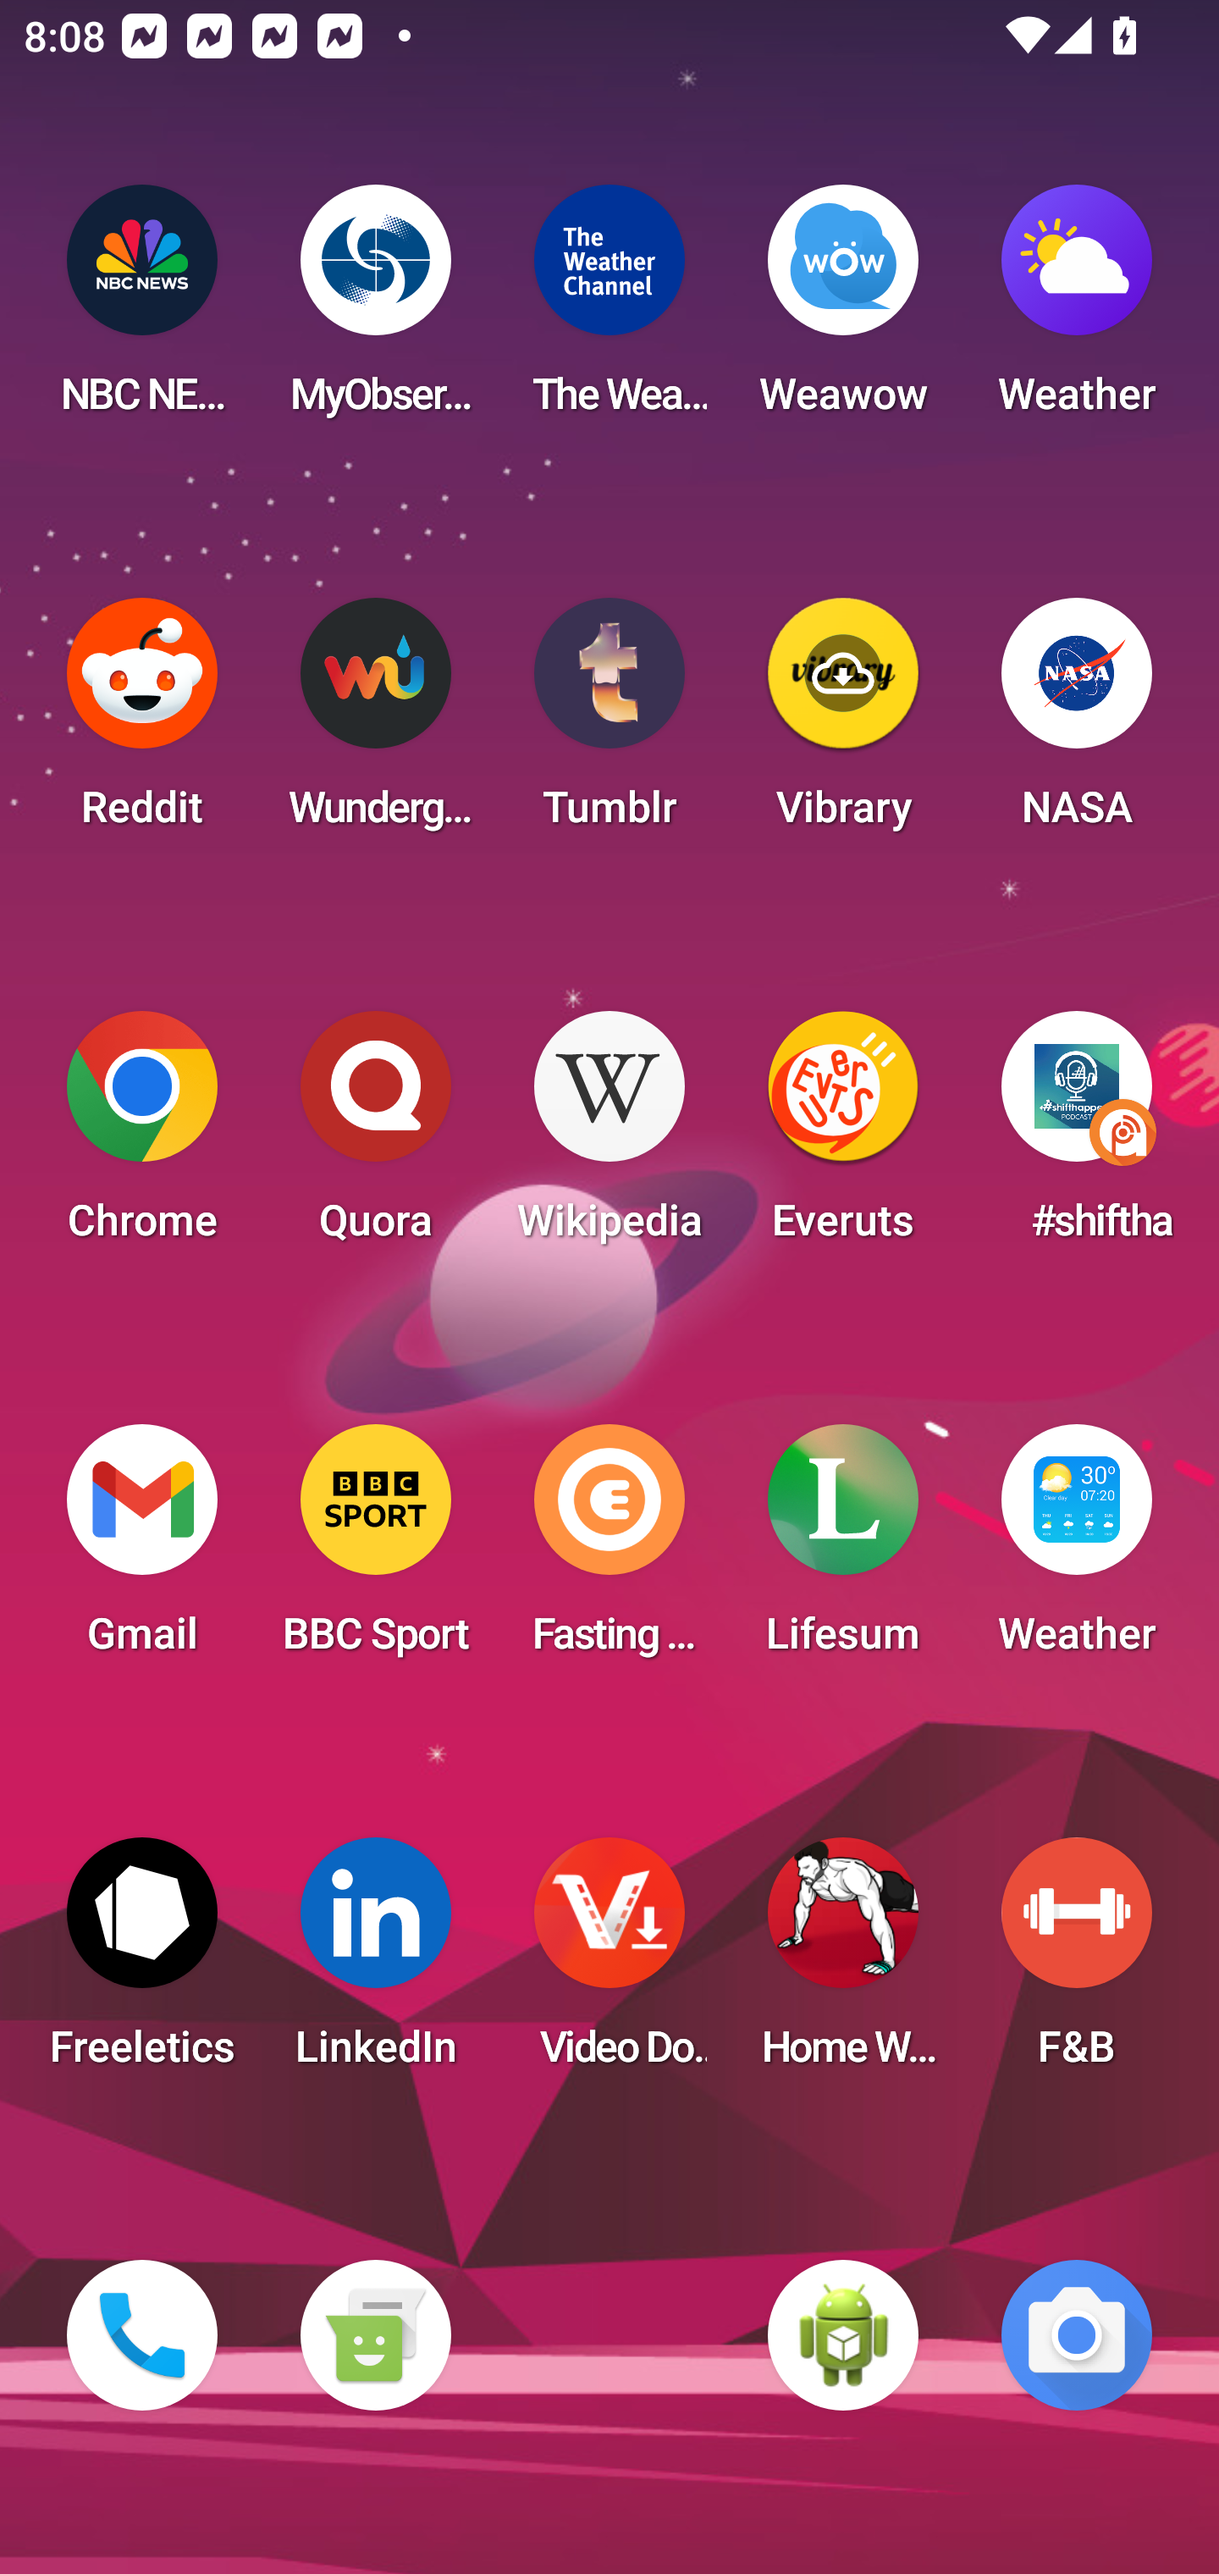 Image resolution: width=1219 pixels, height=2574 pixels. What do you see at coordinates (375, 1549) in the screenshot?
I see `BBC Sport` at bounding box center [375, 1549].